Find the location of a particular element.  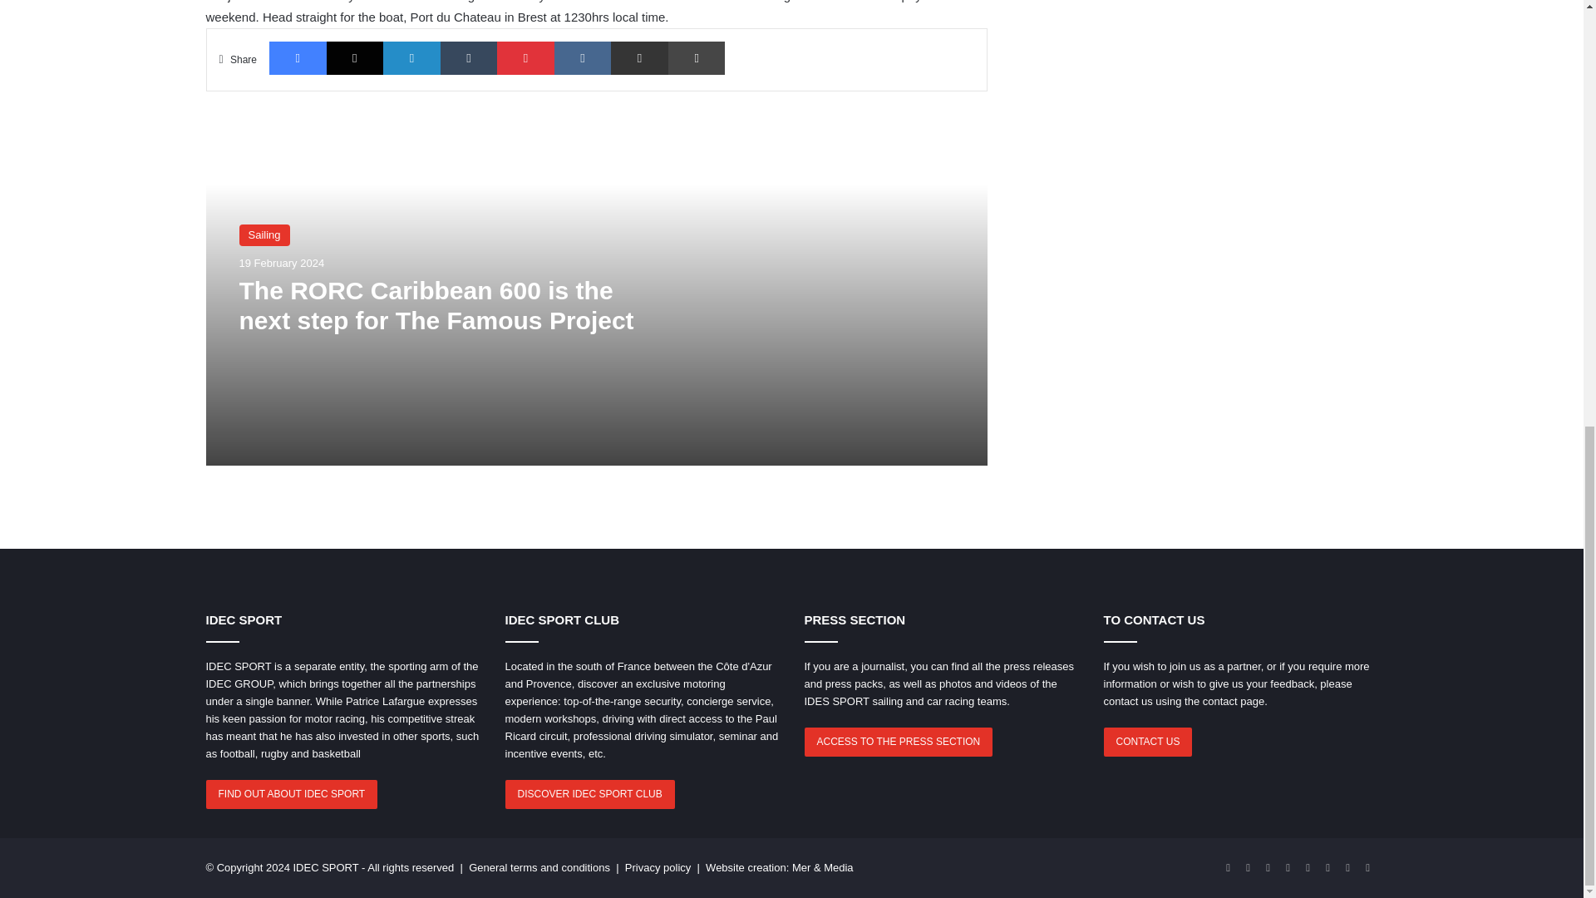

X is located at coordinates (356, 57).